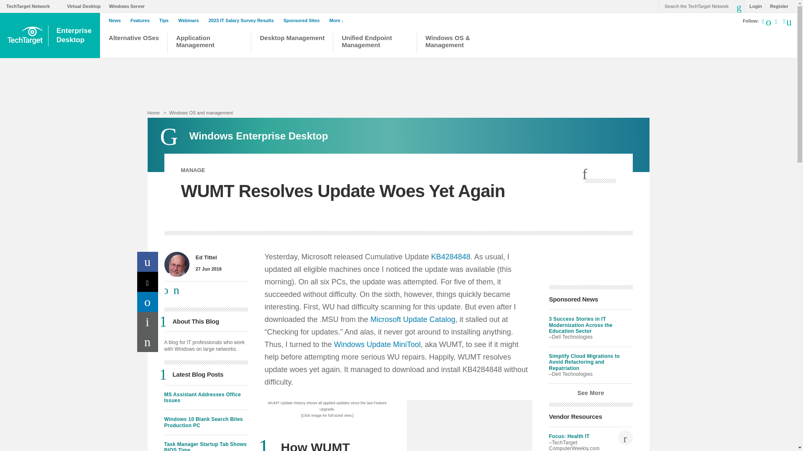  What do you see at coordinates (201, 113) in the screenshot?
I see `Windows OS and management` at bounding box center [201, 113].